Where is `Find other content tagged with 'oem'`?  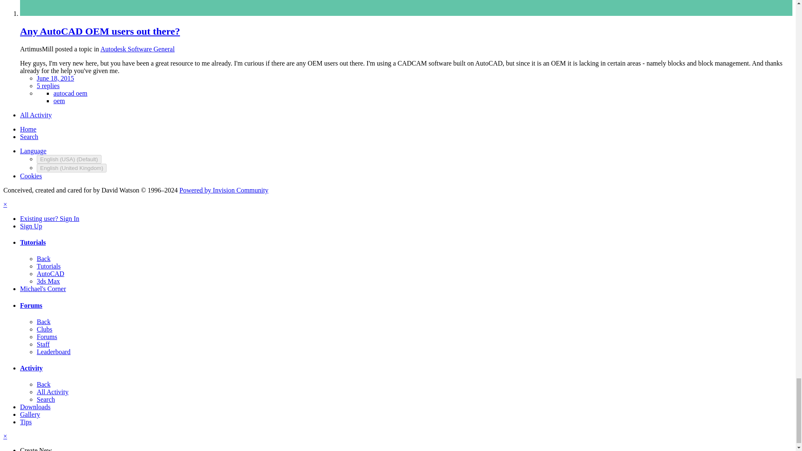 Find other content tagged with 'oem' is located at coordinates (59, 101).